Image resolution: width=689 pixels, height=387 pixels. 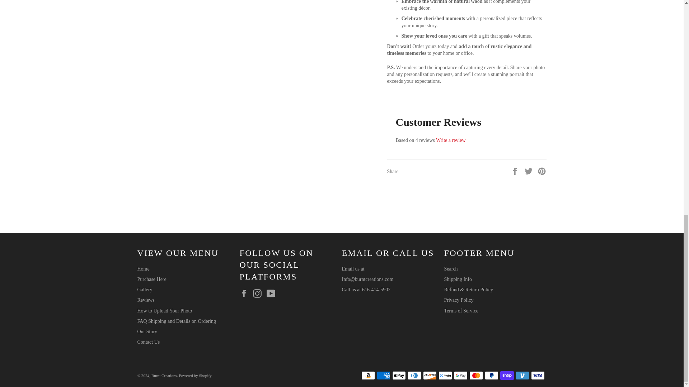 What do you see at coordinates (246, 293) in the screenshot?
I see `Burnt Creations on Facebook` at bounding box center [246, 293].